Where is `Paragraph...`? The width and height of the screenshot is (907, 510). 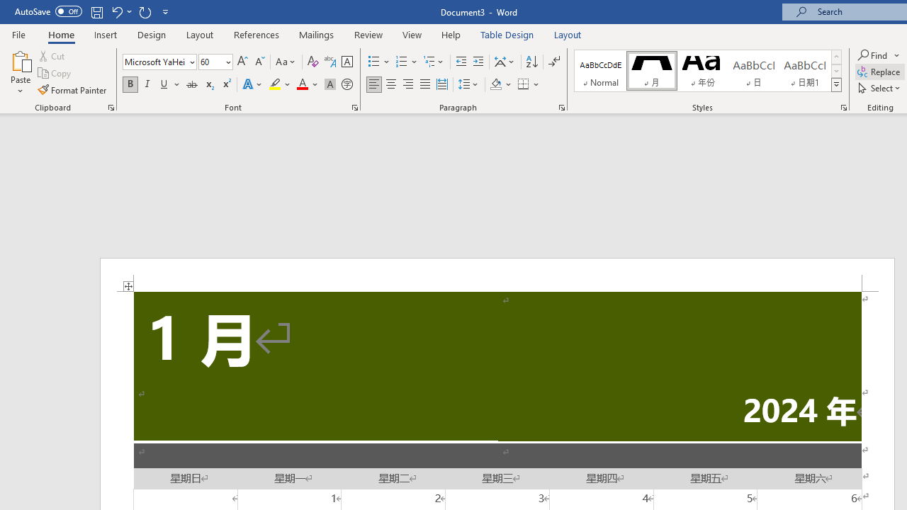 Paragraph... is located at coordinates (561, 108).